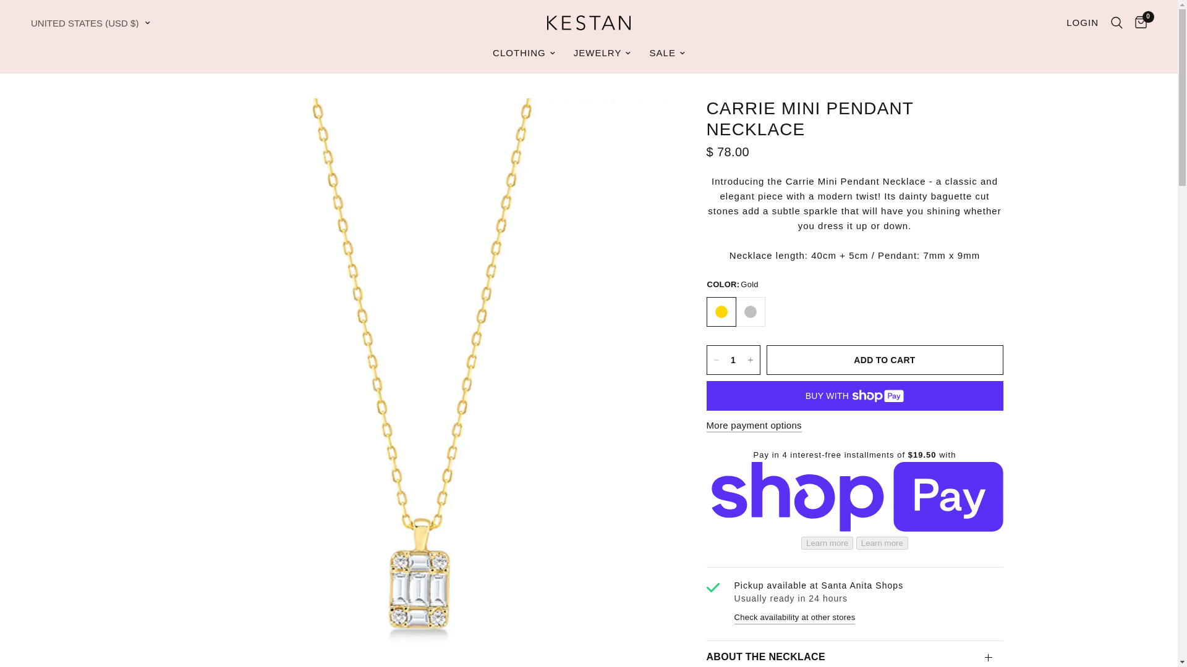 This screenshot has width=1187, height=667. Describe the element at coordinates (1117, 22) in the screenshot. I see `Search` at that location.